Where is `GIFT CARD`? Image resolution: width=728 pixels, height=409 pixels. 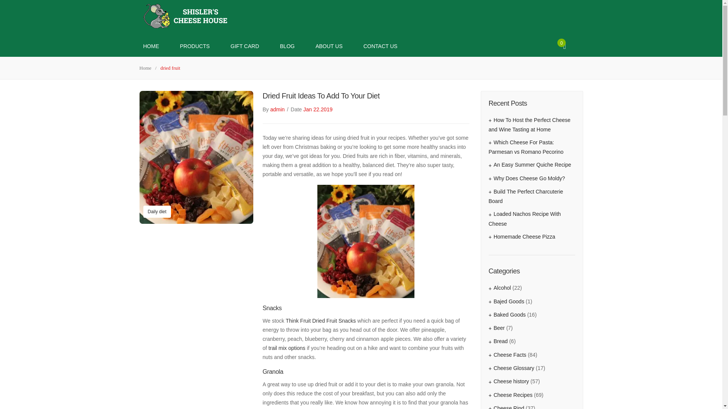 GIFT CARD is located at coordinates (245, 46).